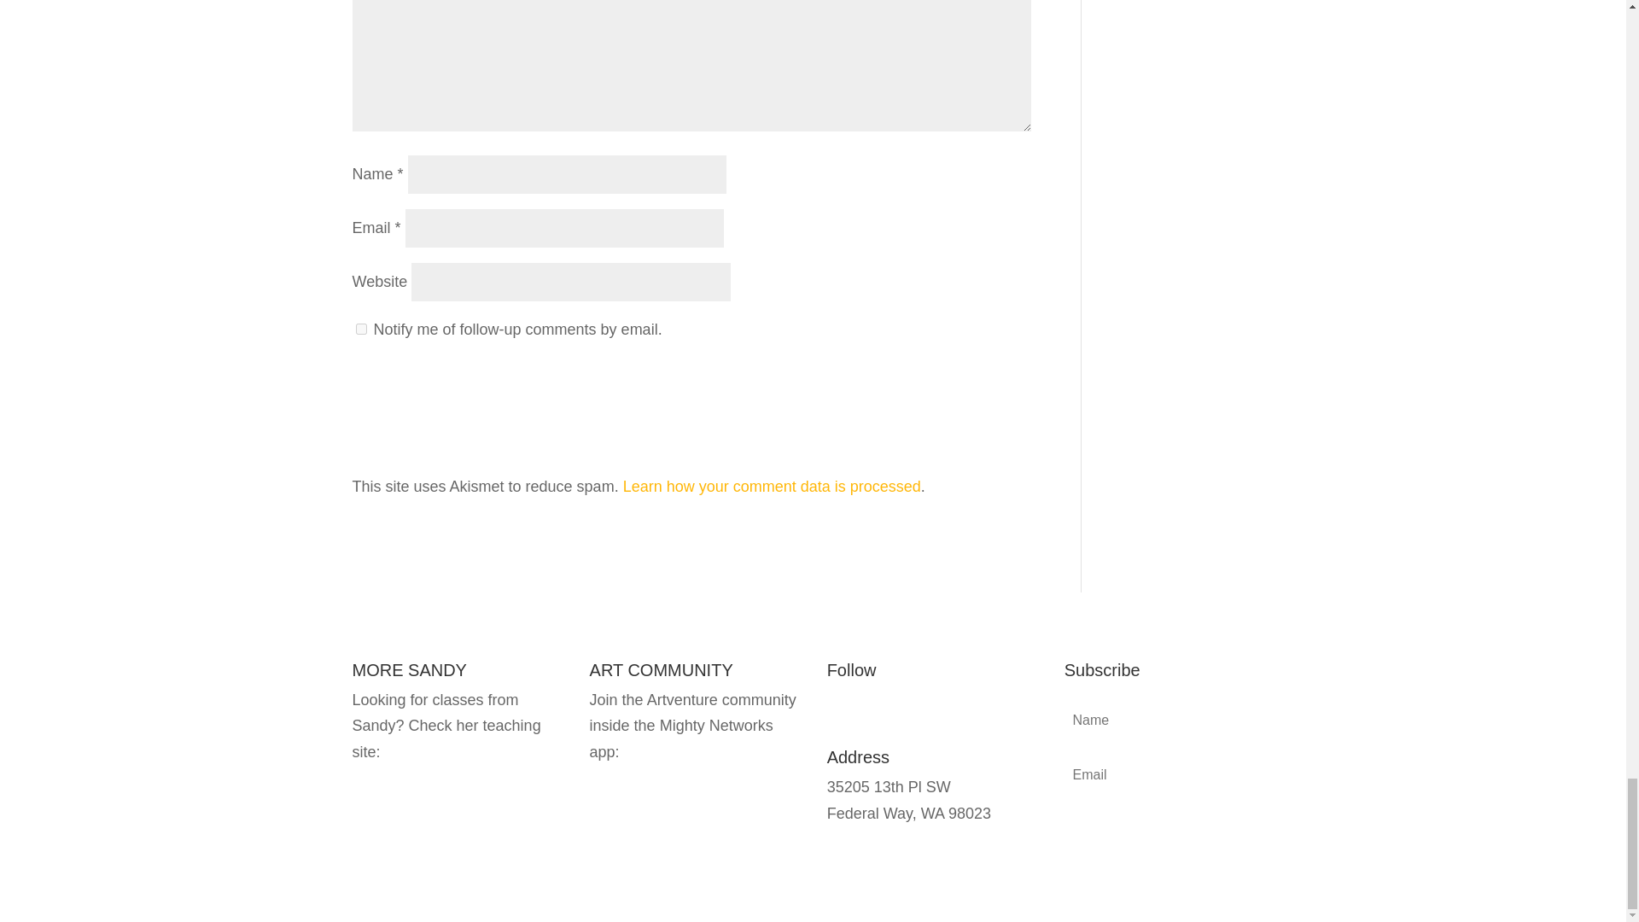 Image resolution: width=1639 pixels, height=922 pixels. What do you see at coordinates (840, 714) in the screenshot?
I see `Follow on Instagram` at bounding box center [840, 714].